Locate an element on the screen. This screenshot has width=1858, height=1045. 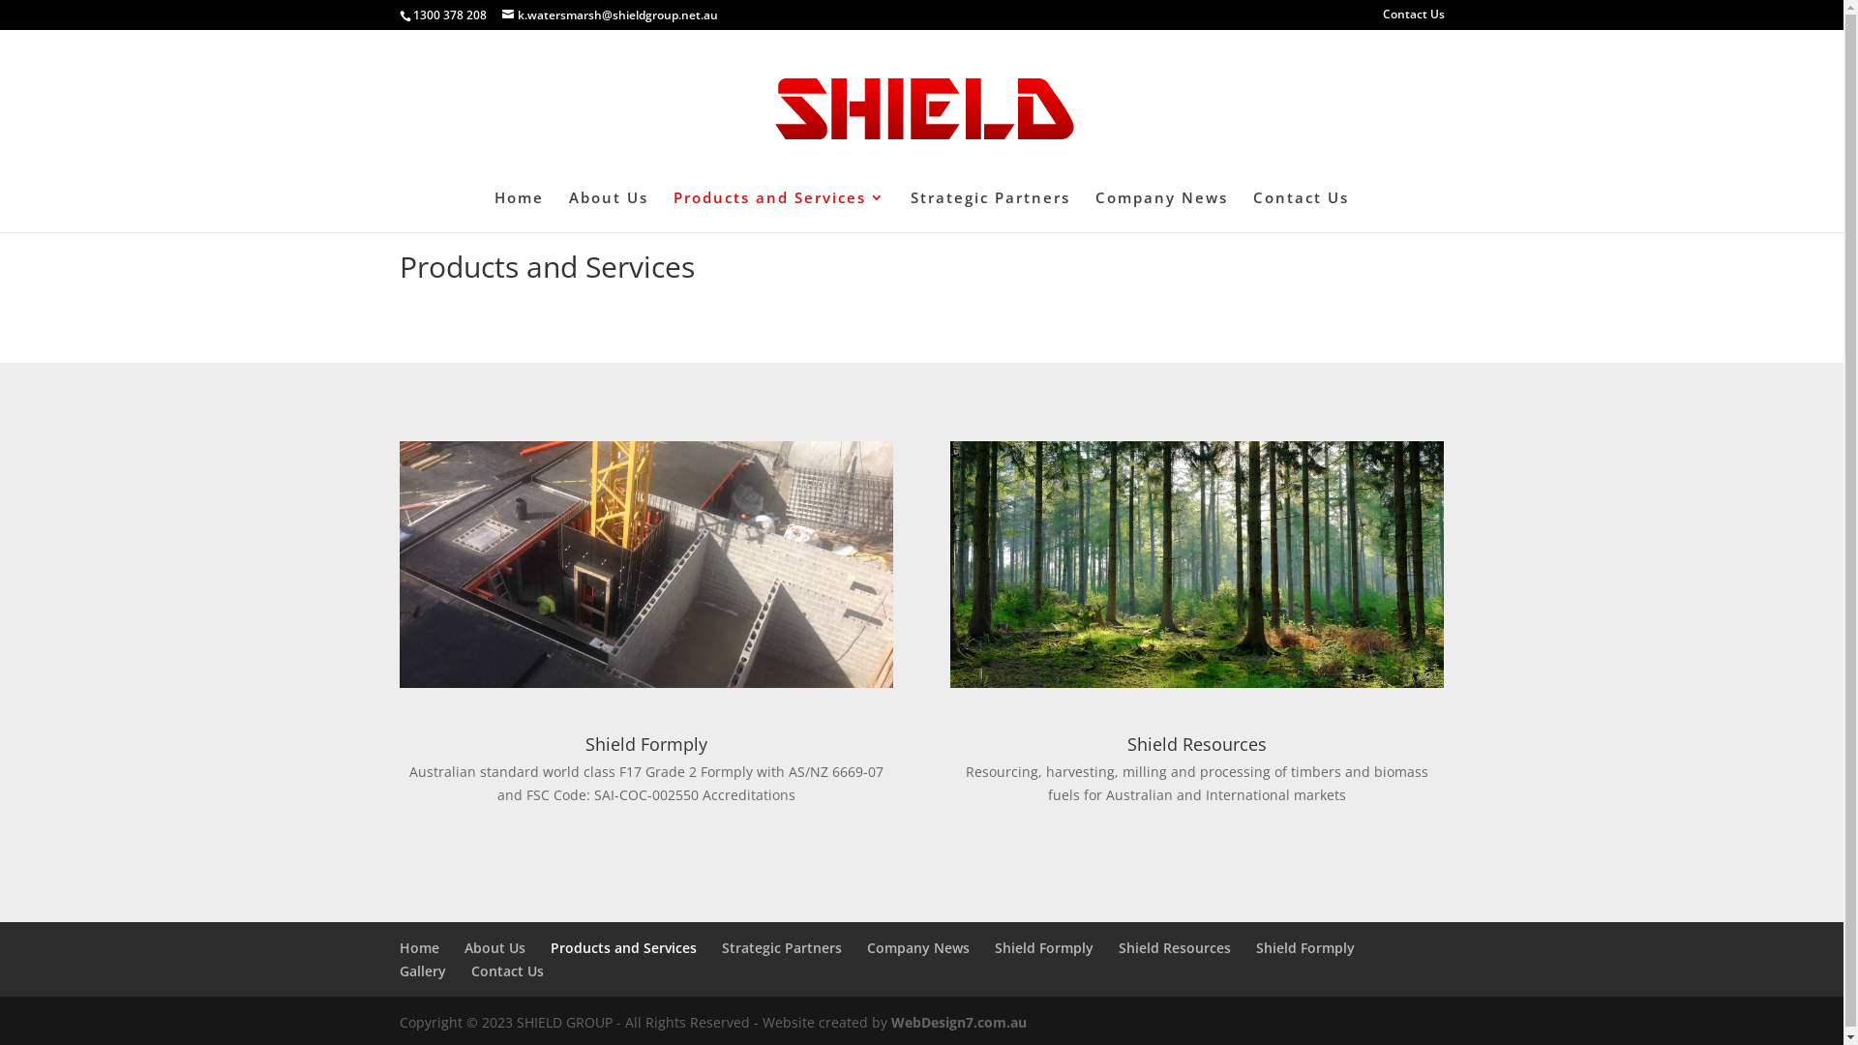
Contact Us is located at coordinates (1413, 19).